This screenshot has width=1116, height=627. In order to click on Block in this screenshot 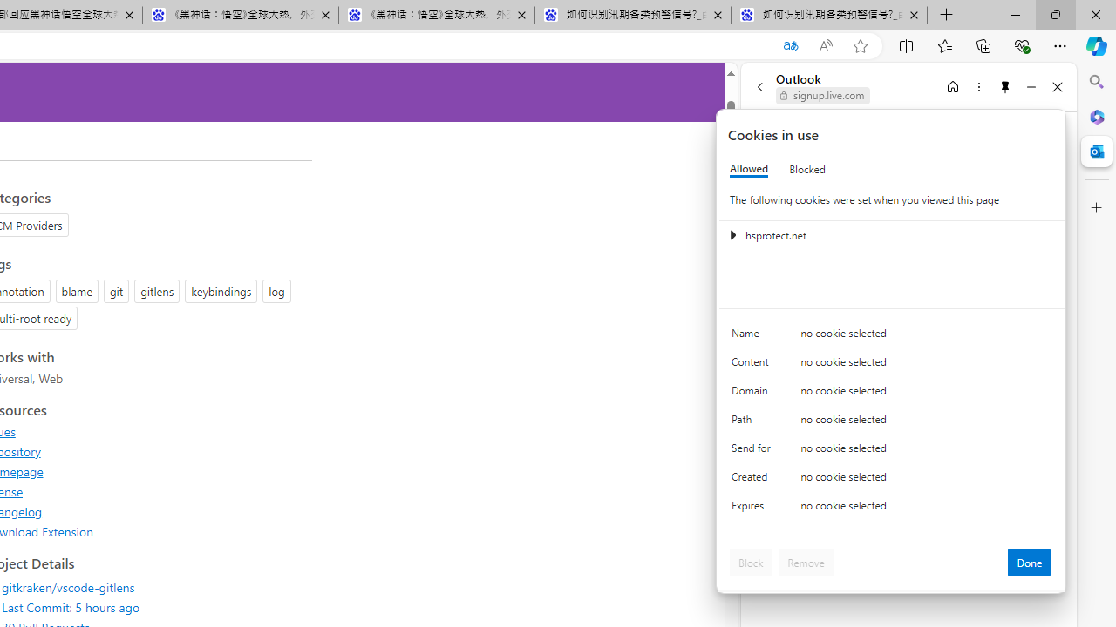, I will do `click(751, 563)`.